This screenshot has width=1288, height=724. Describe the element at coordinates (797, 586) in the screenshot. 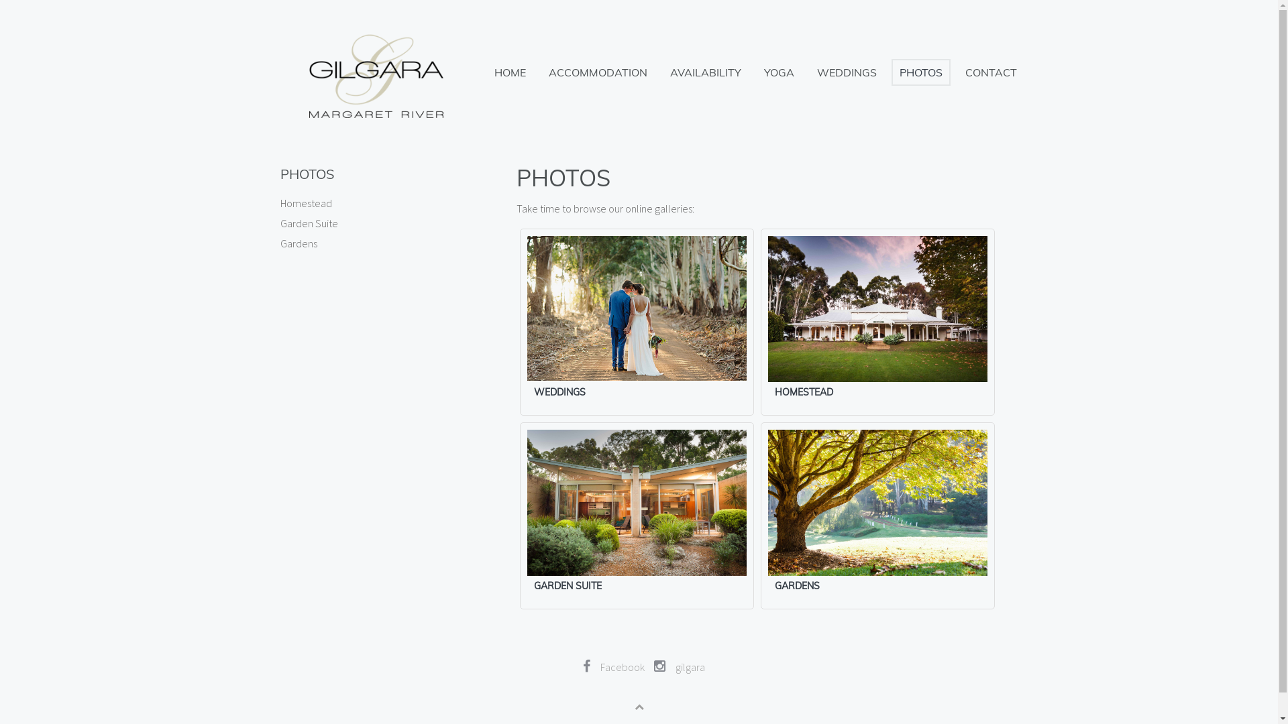

I see `GARDENS` at that location.